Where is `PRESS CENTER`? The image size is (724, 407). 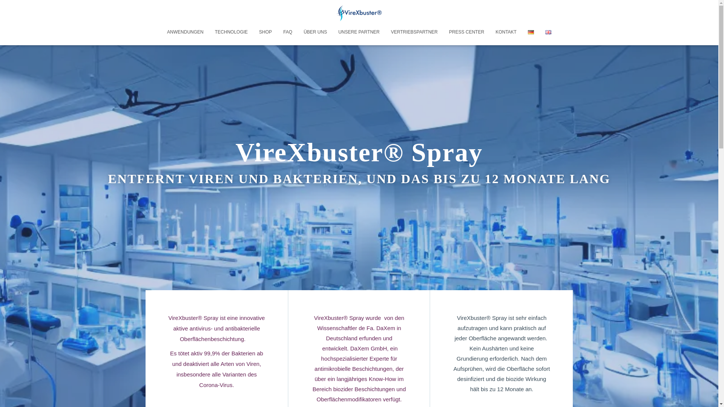 PRESS CENTER is located at coordinates (466, 32).